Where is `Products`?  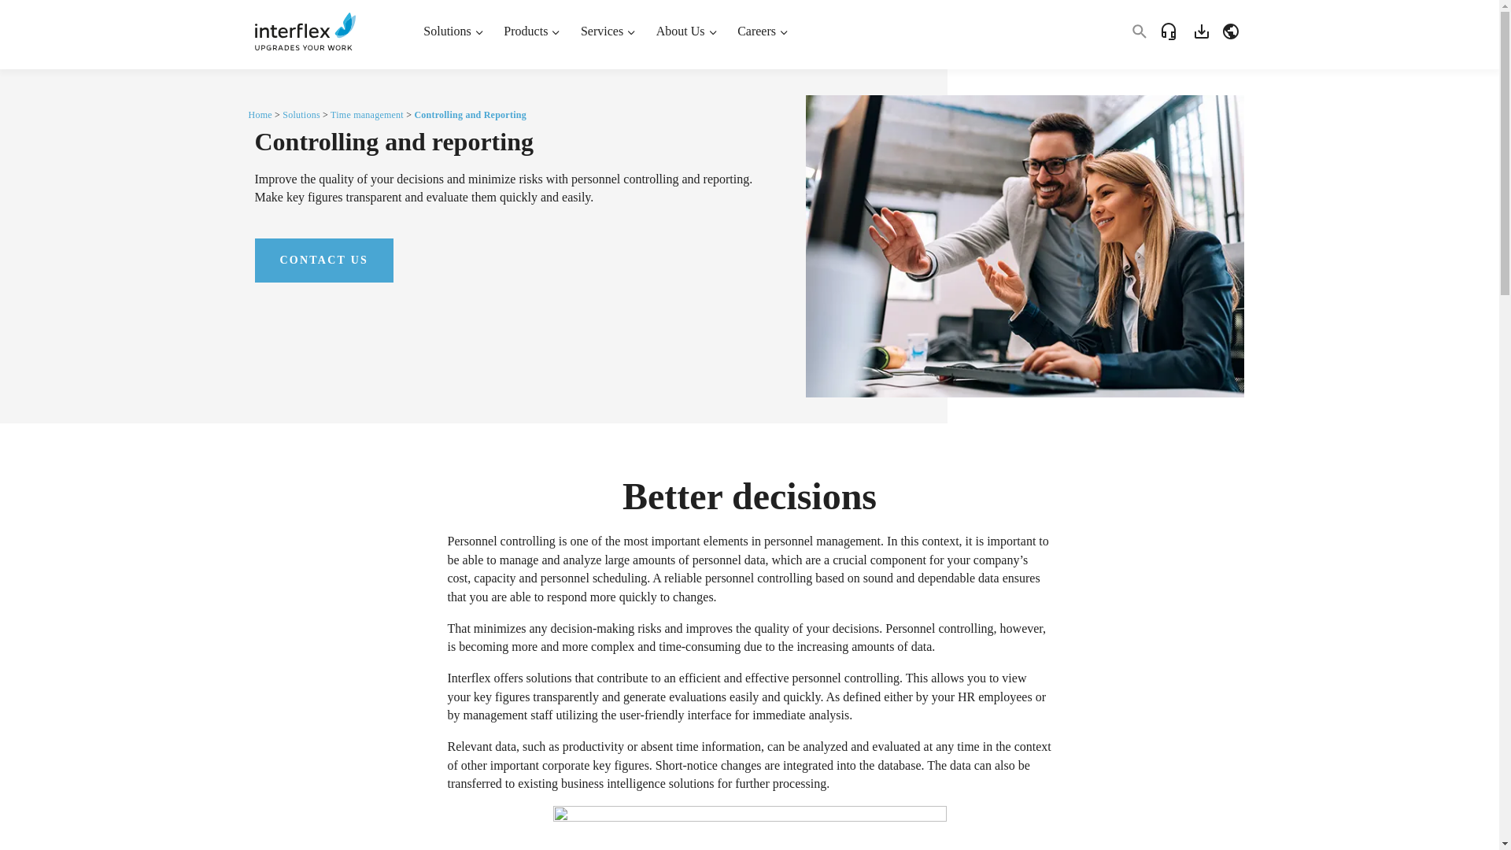 Products is located at coordinates (532, 31).